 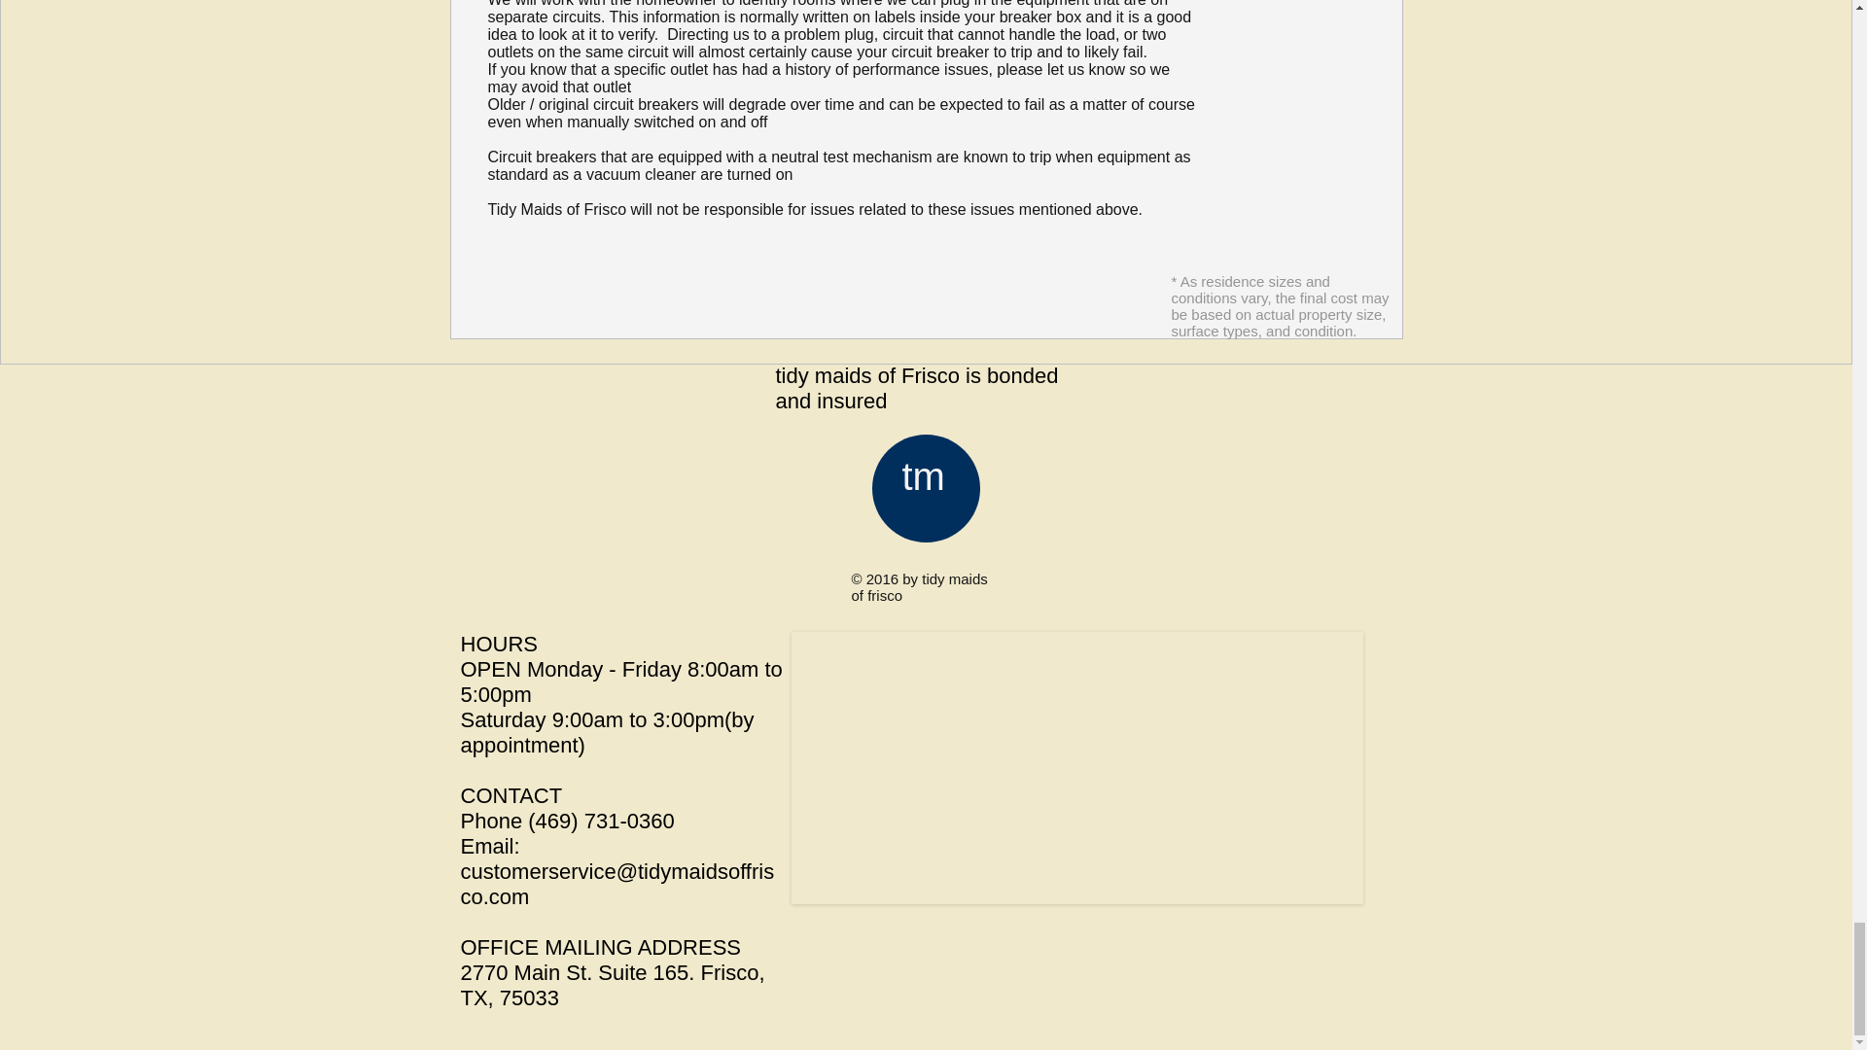 What do you see at coordinates (923, 475) in the screenshot?
I see `tm` at bounding box center [923, 475].